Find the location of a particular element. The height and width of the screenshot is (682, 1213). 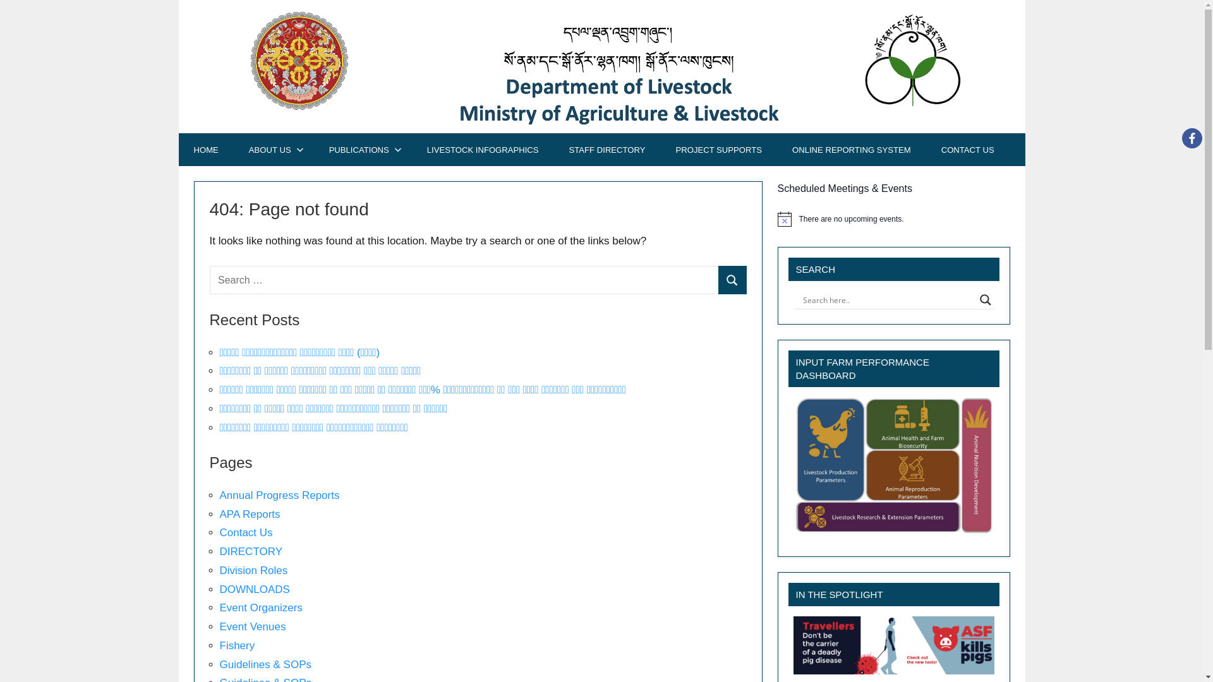

CONTACT US is located at coordinates (968, 150).